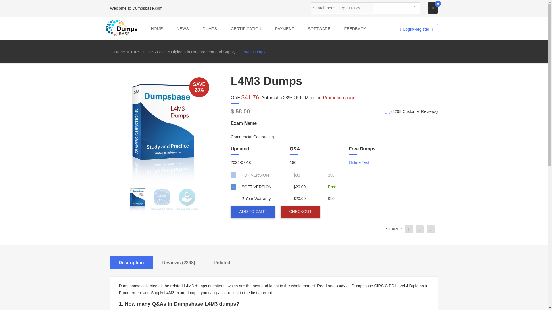 The height and width of the screenshot is (310, 552). Describe the element at coordinates (246, 28) in the screenshot. I see `CERTIFICATION` at that location.